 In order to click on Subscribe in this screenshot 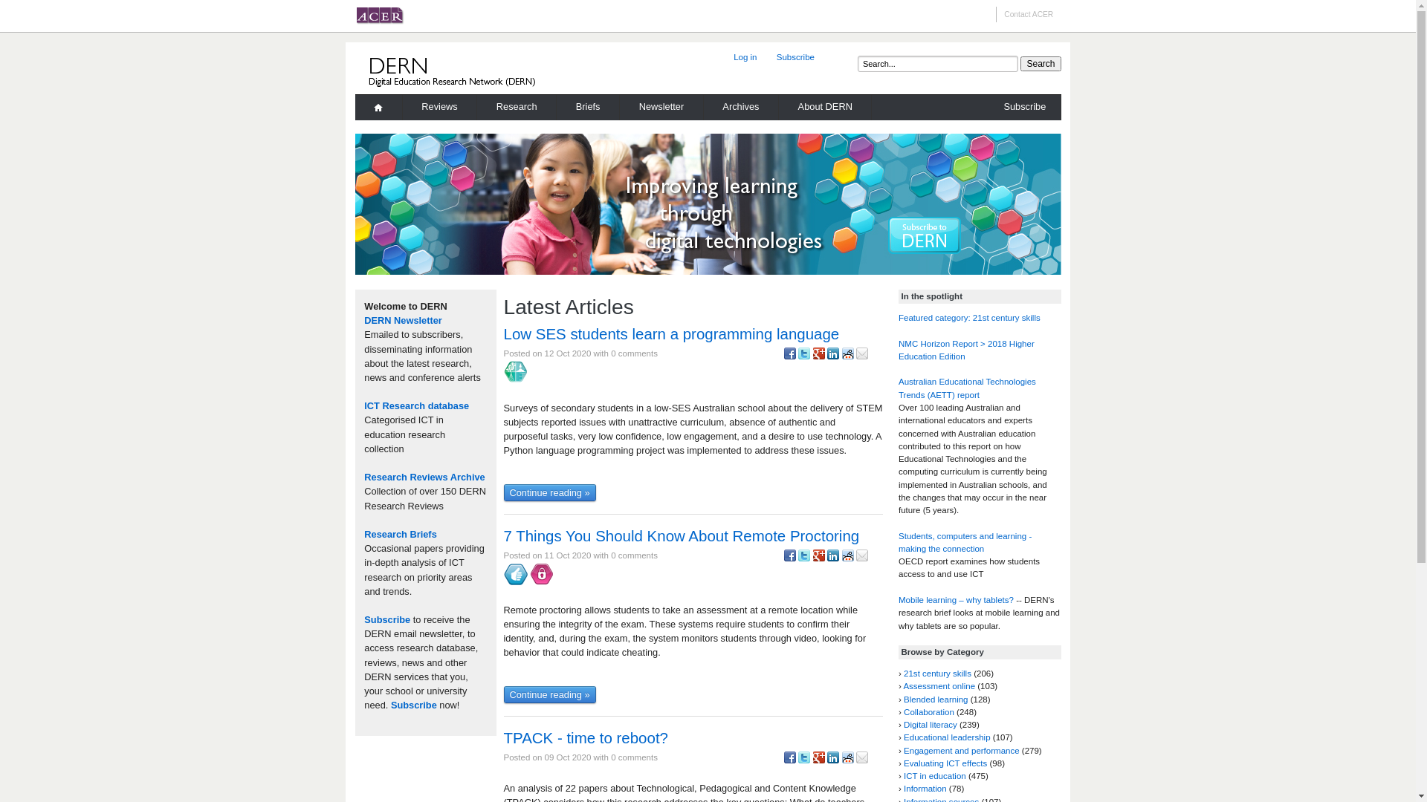, I will do `click(795, 57)`.